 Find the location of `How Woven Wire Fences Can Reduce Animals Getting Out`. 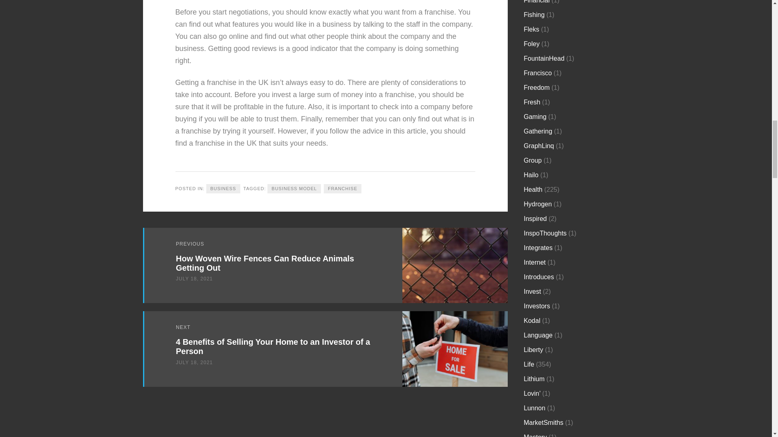

How Woven Wire Fences Can Reduce Animals Getting Out is located at coordinates (265, 263).